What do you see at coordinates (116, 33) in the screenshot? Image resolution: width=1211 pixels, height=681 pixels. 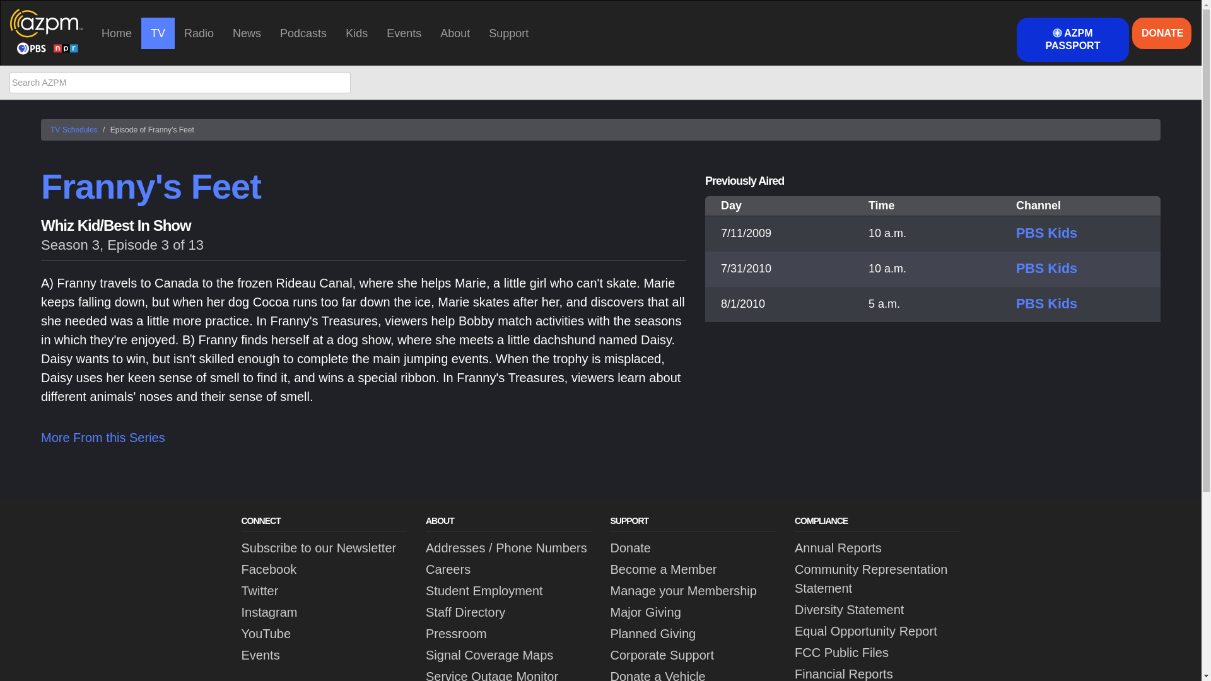 I see `Home` at bounding box center [116, 33].